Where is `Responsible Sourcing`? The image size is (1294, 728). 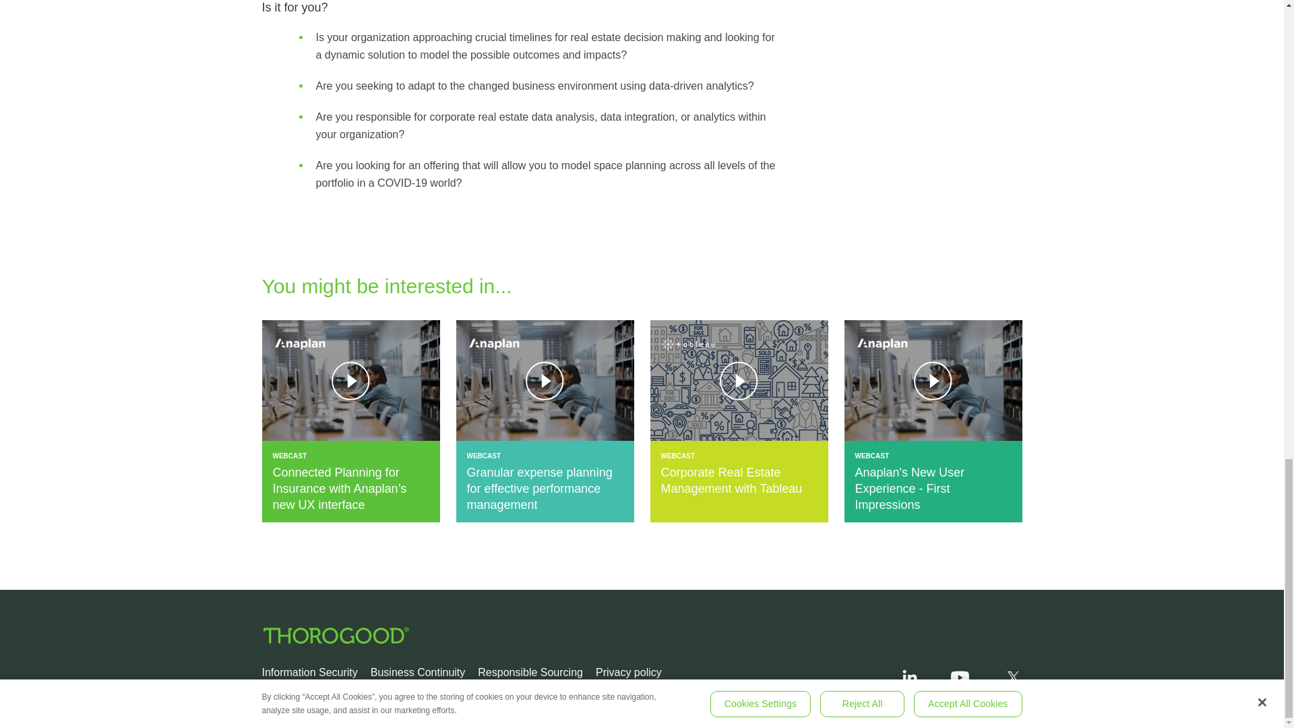
Responsible Sourcing is located at coordinates (530, 672).